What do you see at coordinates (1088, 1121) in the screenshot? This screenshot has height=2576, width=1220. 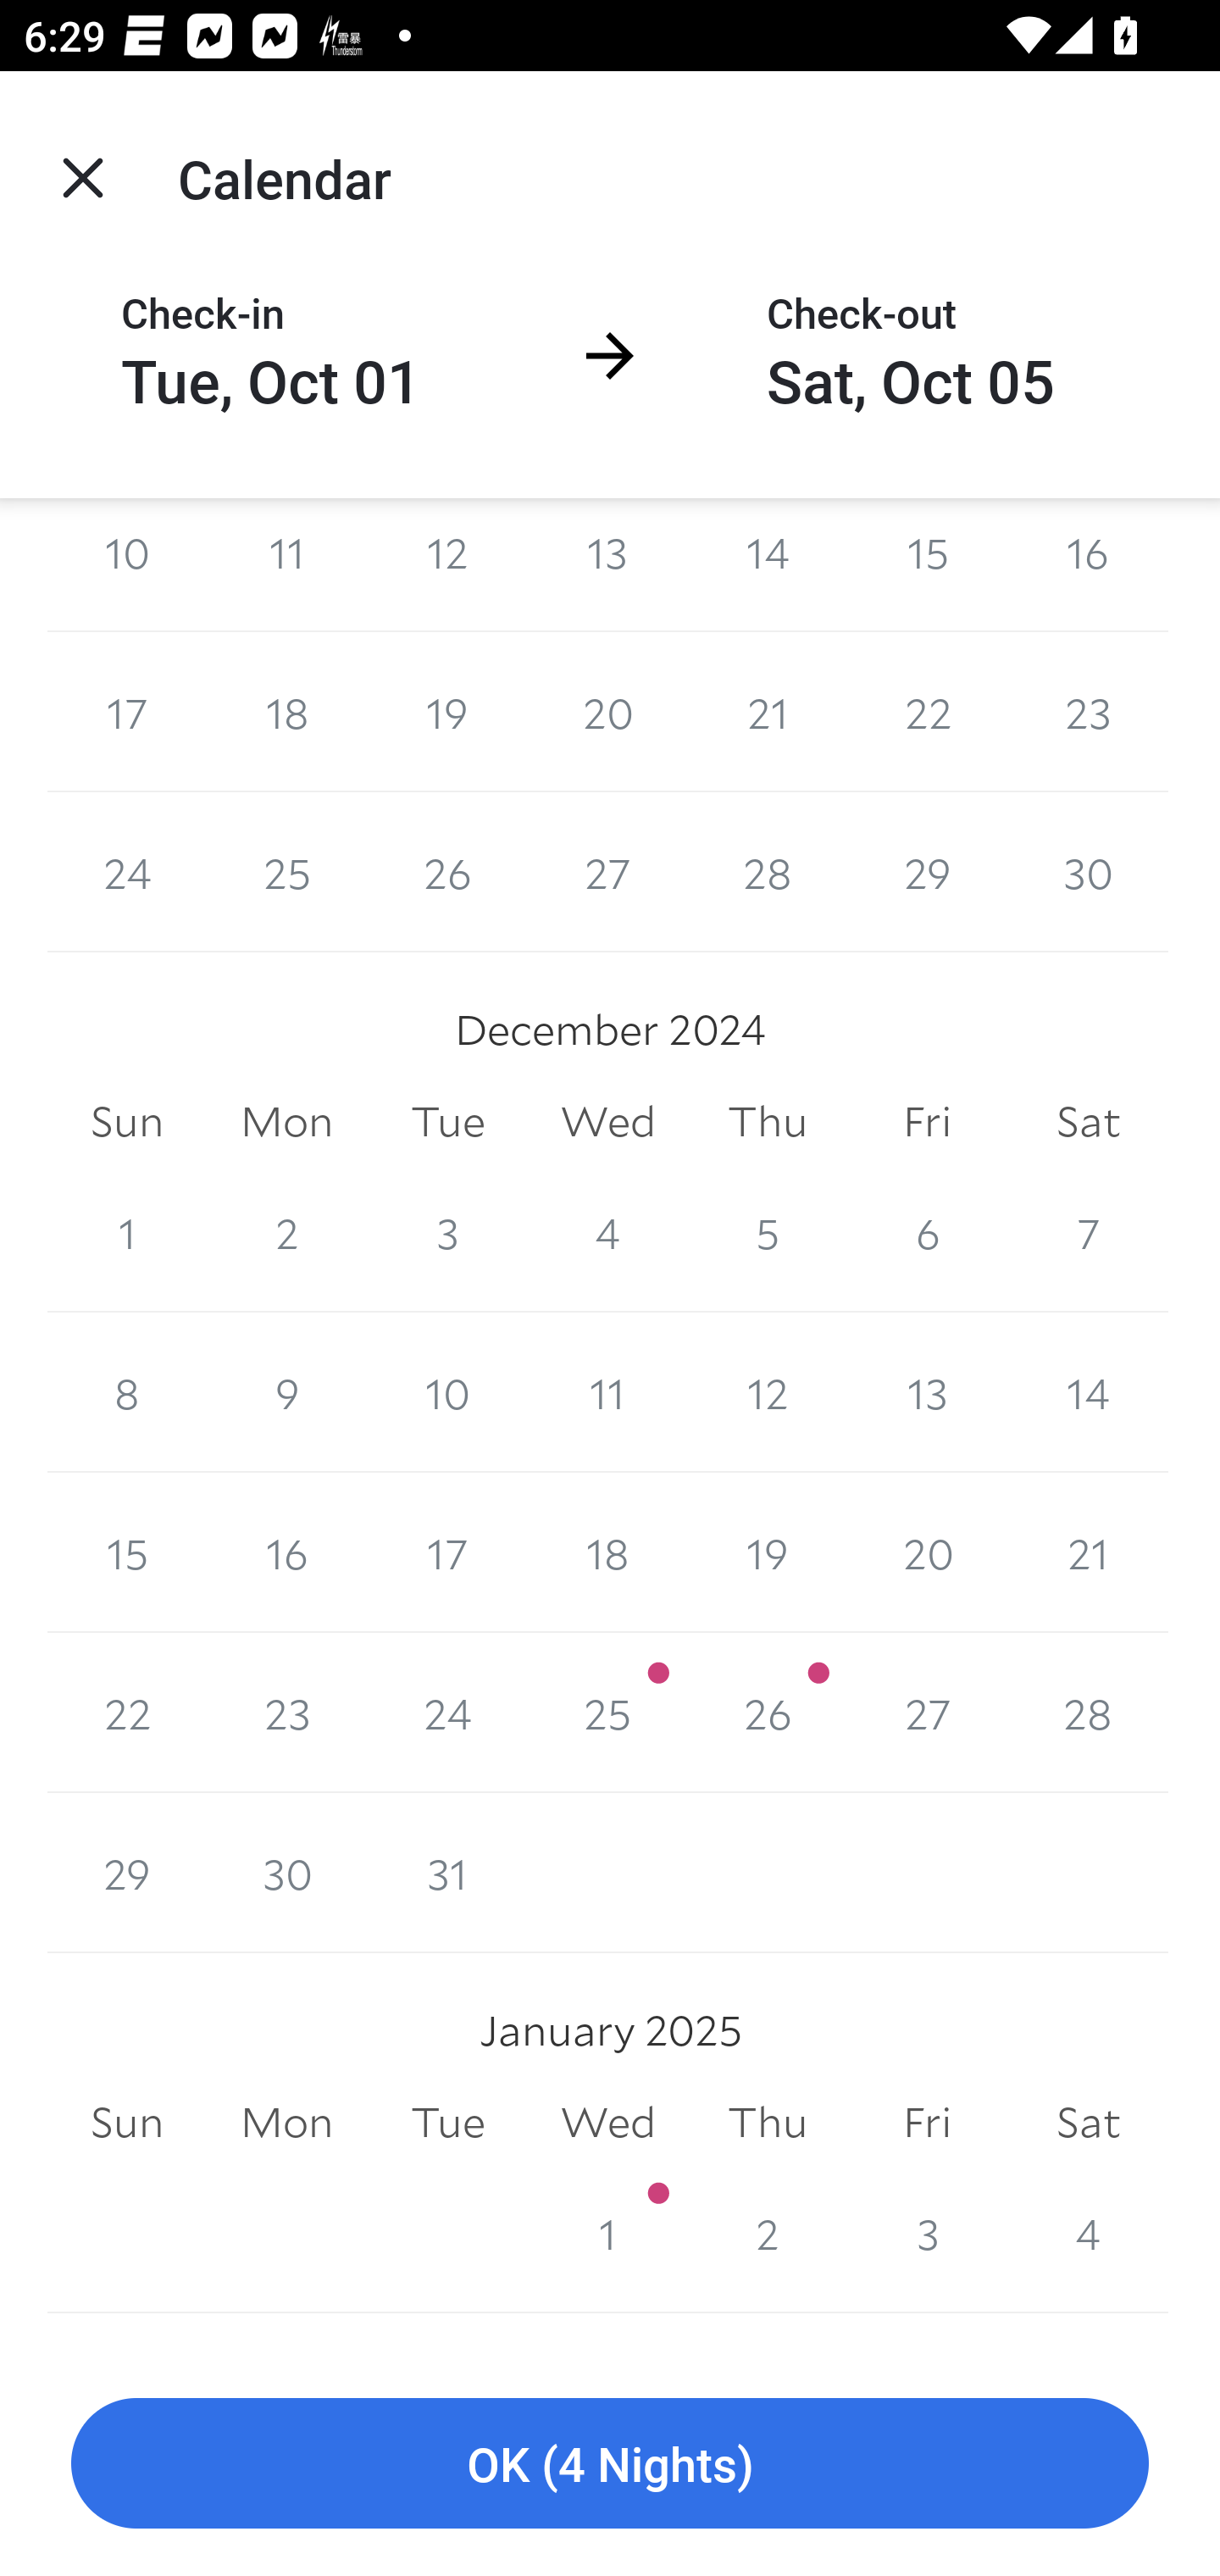 I see `Sat` at bounding box center [1088, 1121].